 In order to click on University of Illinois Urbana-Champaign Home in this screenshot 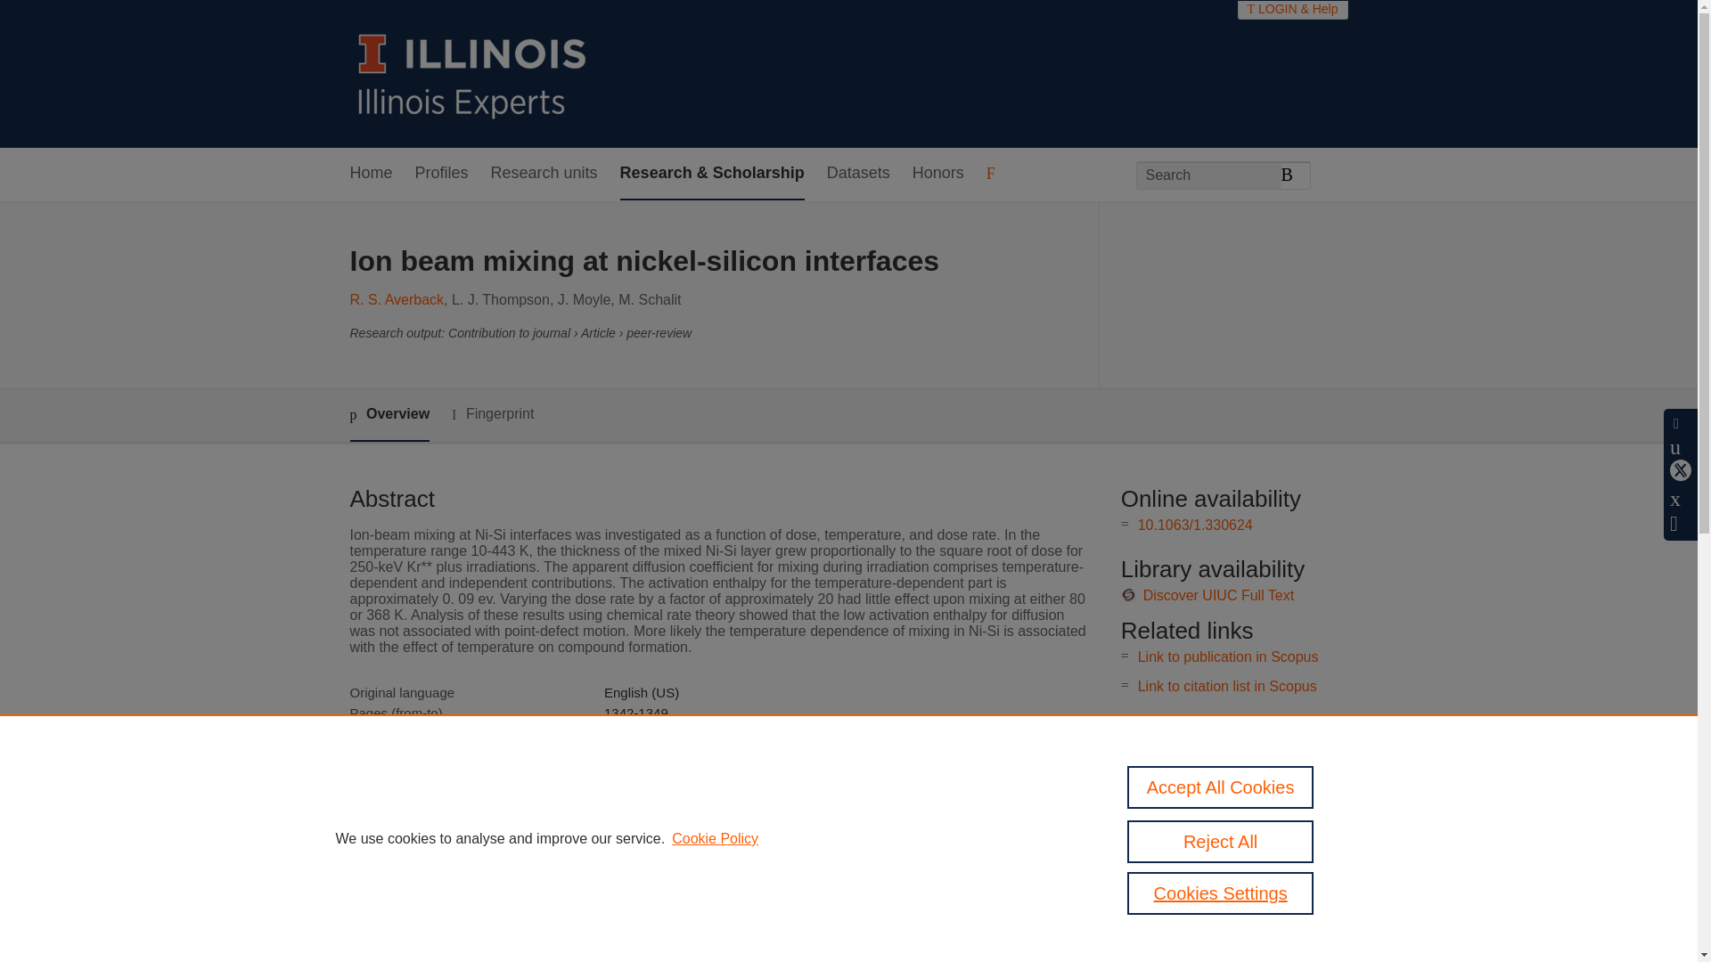, I will do `click(472, 73)`.